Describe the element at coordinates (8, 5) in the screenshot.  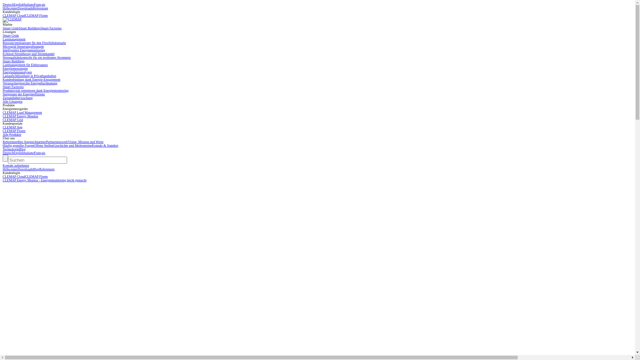
I see `Deutsch` at that location.